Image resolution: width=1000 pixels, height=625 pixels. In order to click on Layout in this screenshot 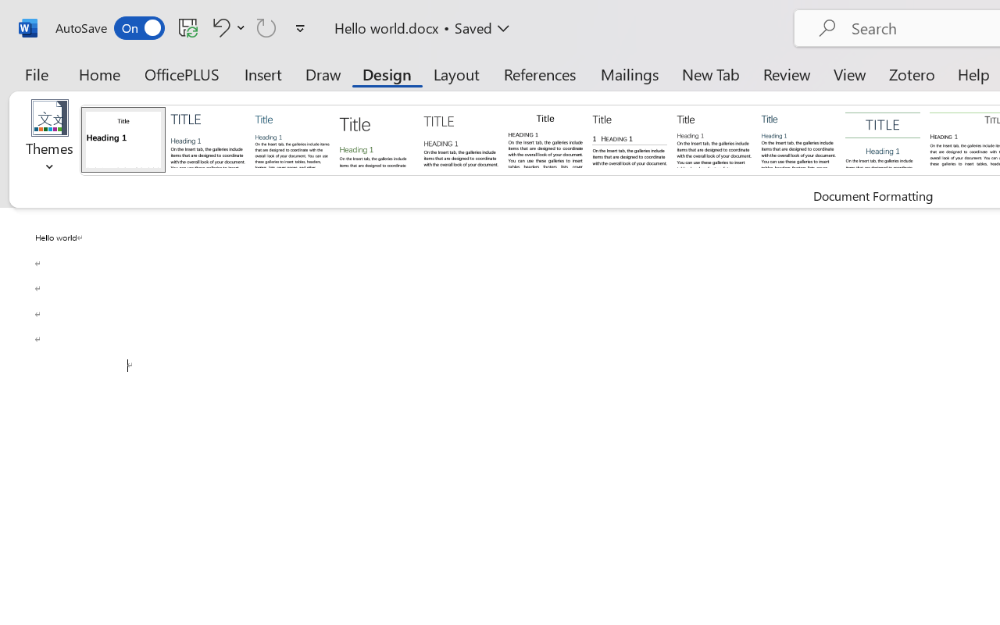, I will do `click(456, 73)`.